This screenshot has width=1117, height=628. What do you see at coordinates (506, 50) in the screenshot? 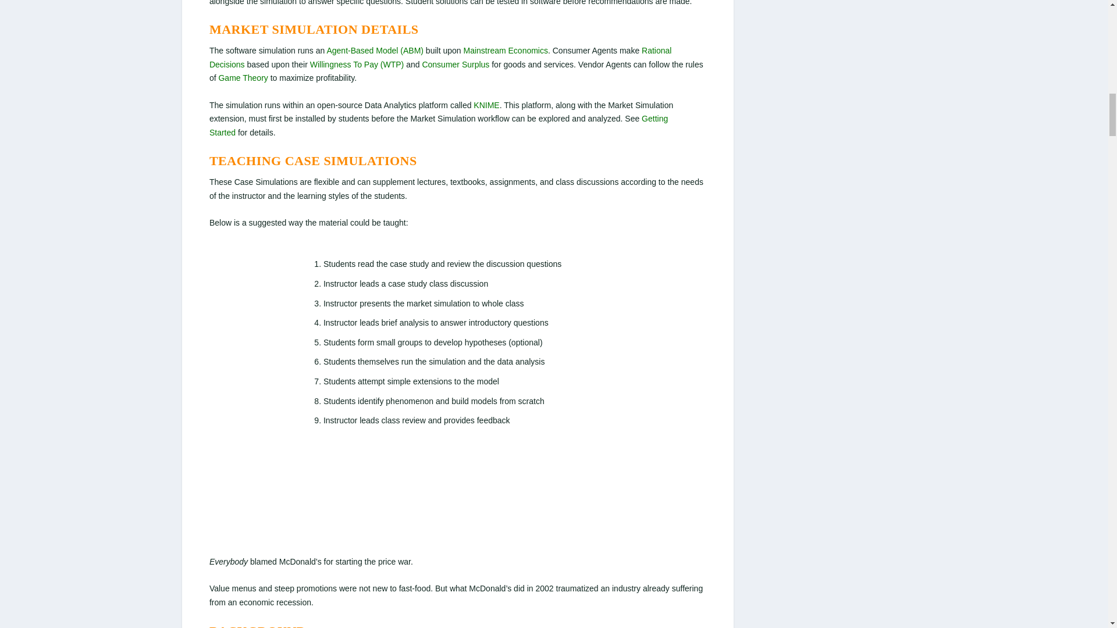
I see `Mainstream Economics` at bounding box center [506, 50].